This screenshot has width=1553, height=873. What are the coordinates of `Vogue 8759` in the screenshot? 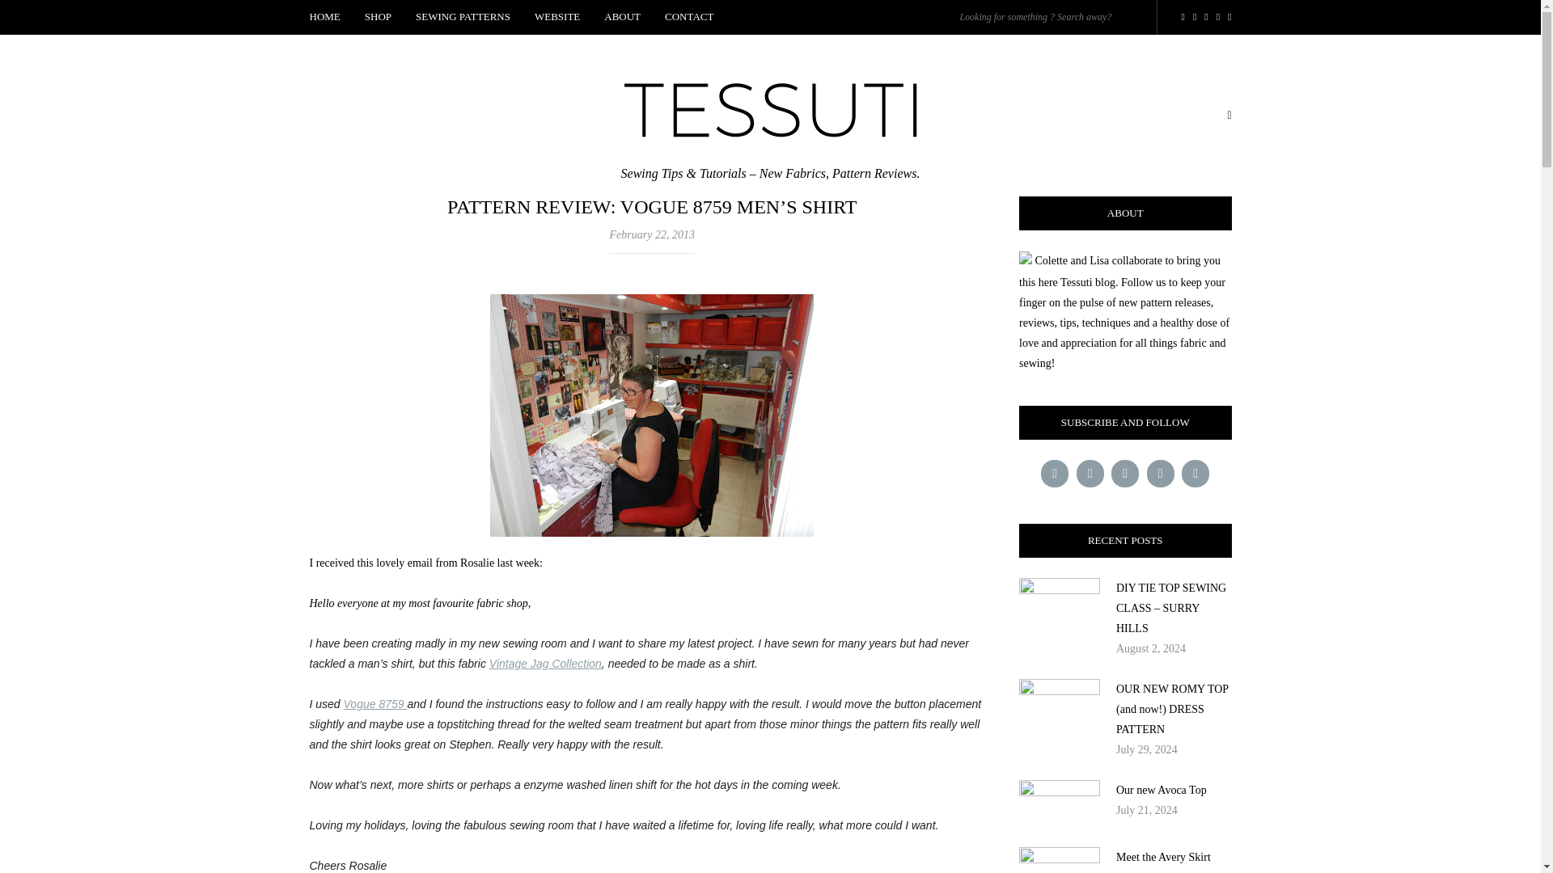 It's located at (375, 703).